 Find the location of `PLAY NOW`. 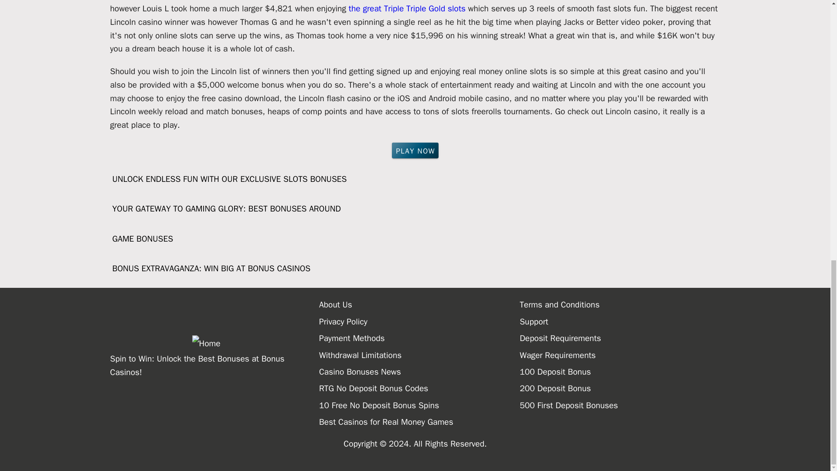

PLAY NOW is located at coordinates (415, 150).